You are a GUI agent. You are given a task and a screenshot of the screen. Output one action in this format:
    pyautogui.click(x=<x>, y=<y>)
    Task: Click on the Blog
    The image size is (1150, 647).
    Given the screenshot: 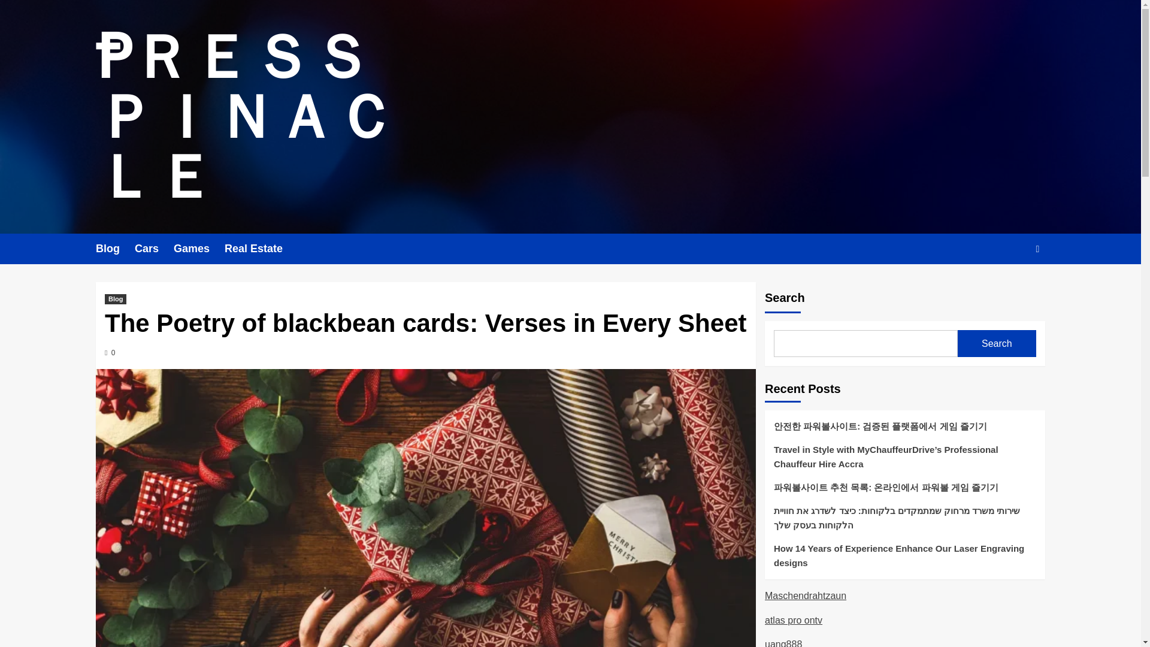 What is the action you would take?
    pyautogui.click(x=115, y=299)
    